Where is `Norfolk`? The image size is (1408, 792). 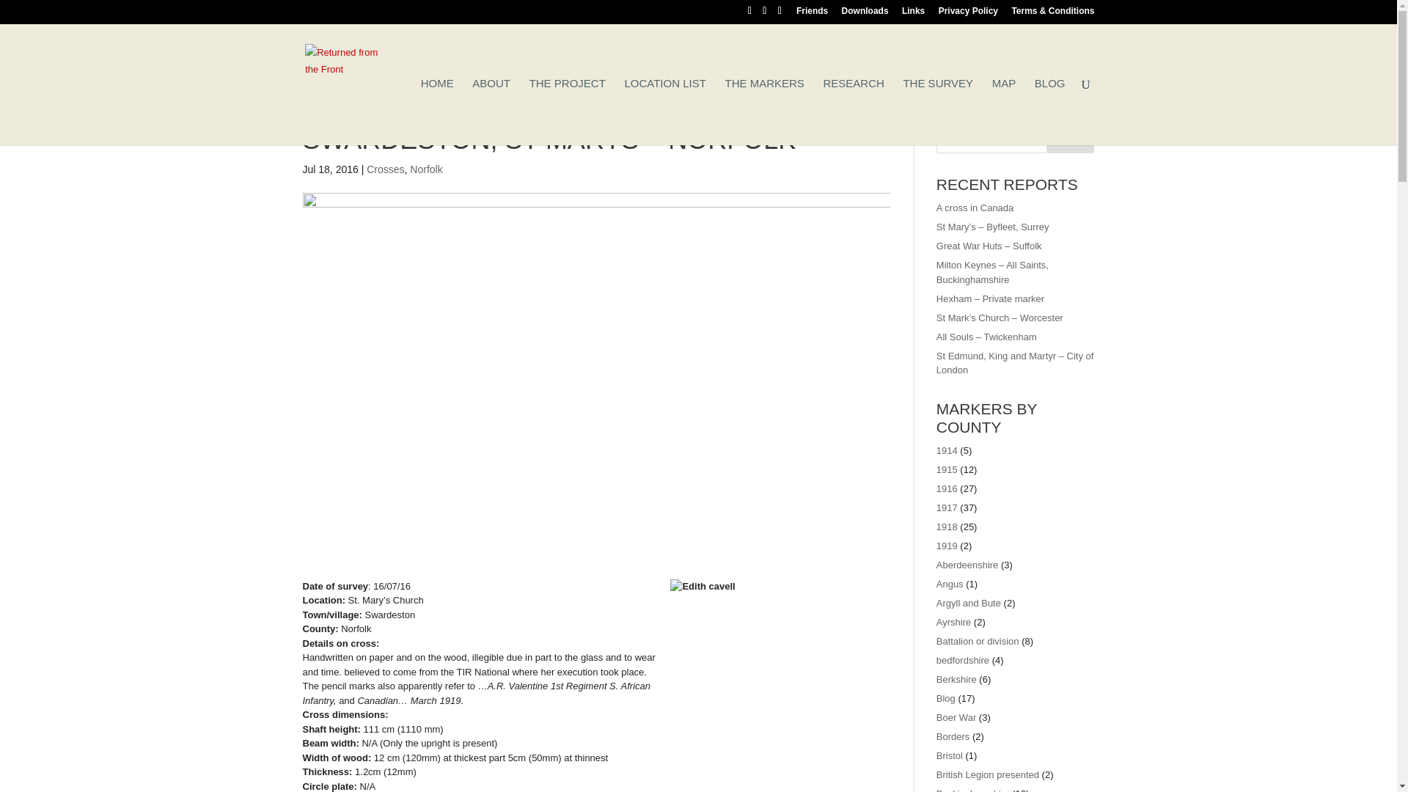 Norfolk is located at coordinates (425, 169).